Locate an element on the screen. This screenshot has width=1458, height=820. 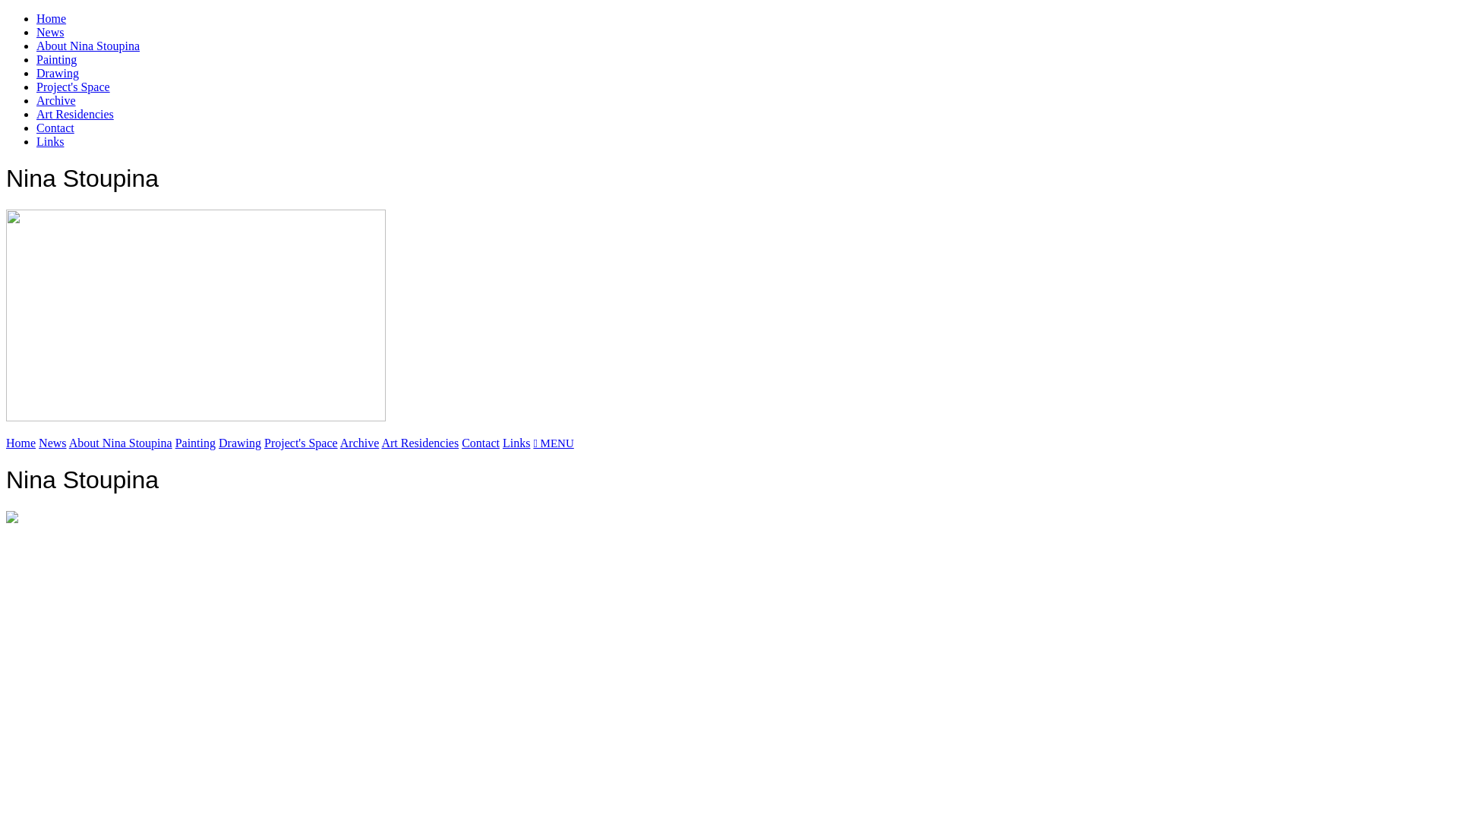
About Nina Stoupina is located at coordinates (88, 46).